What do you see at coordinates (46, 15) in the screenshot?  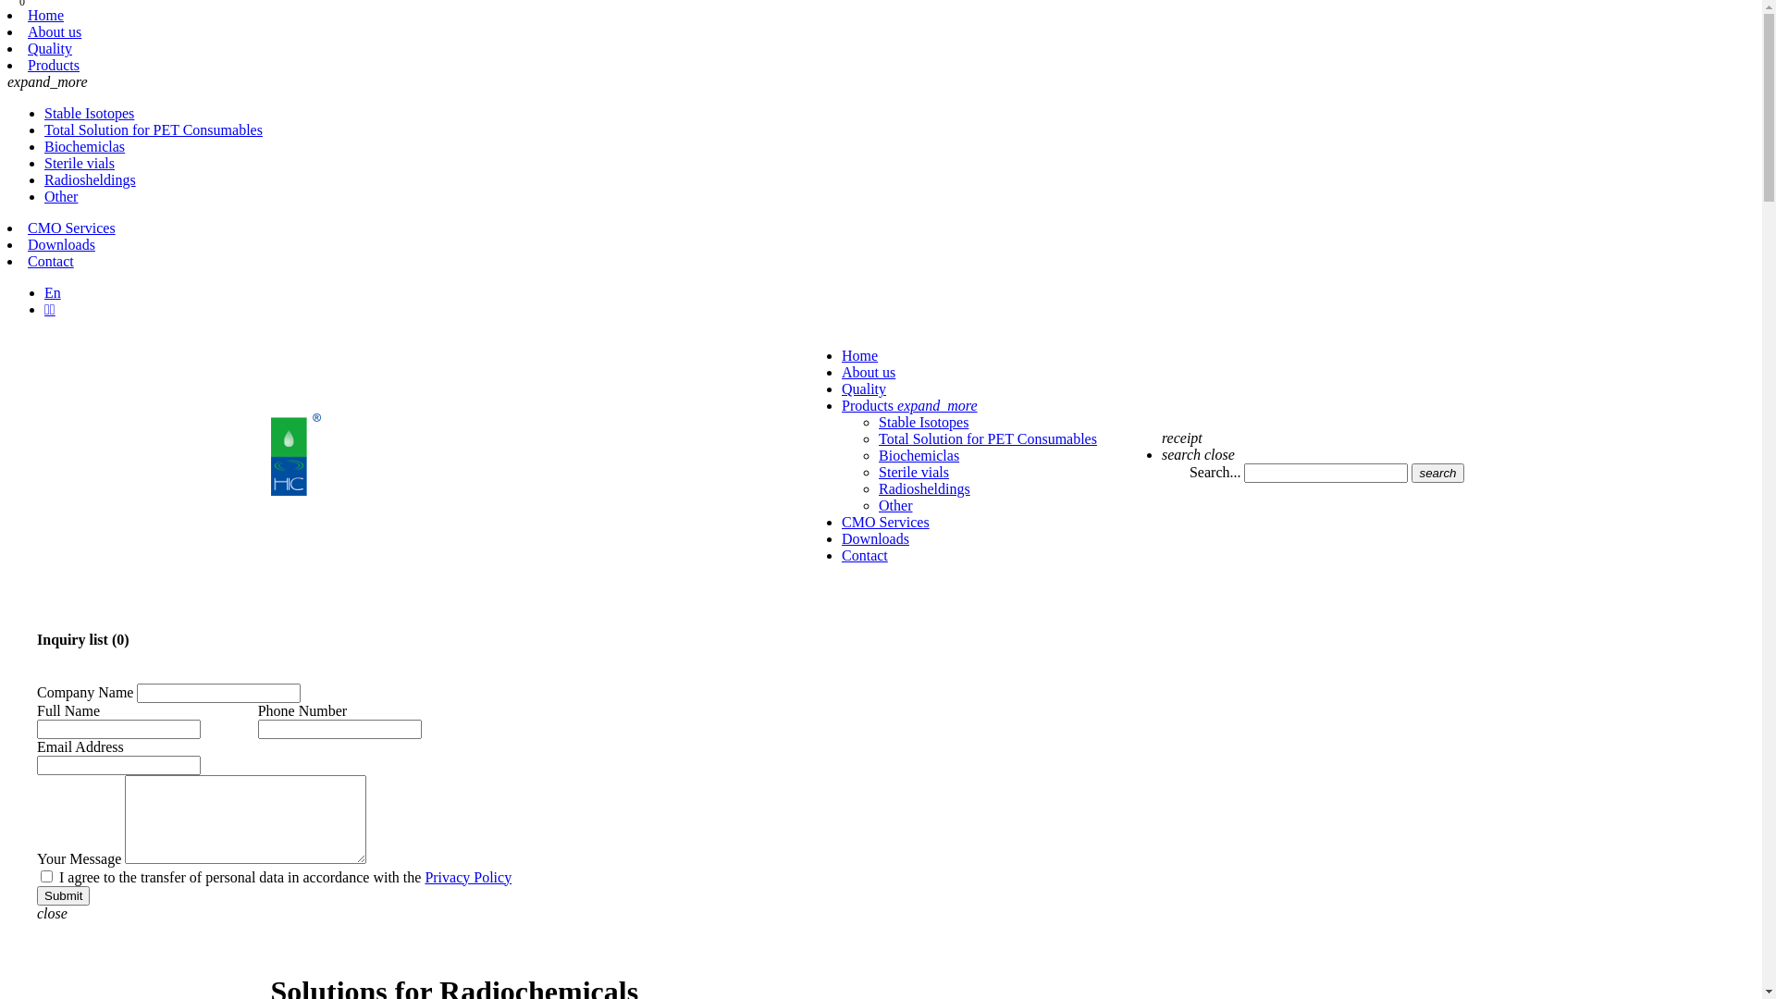 I see `Home` at bounding box center [46, 15].